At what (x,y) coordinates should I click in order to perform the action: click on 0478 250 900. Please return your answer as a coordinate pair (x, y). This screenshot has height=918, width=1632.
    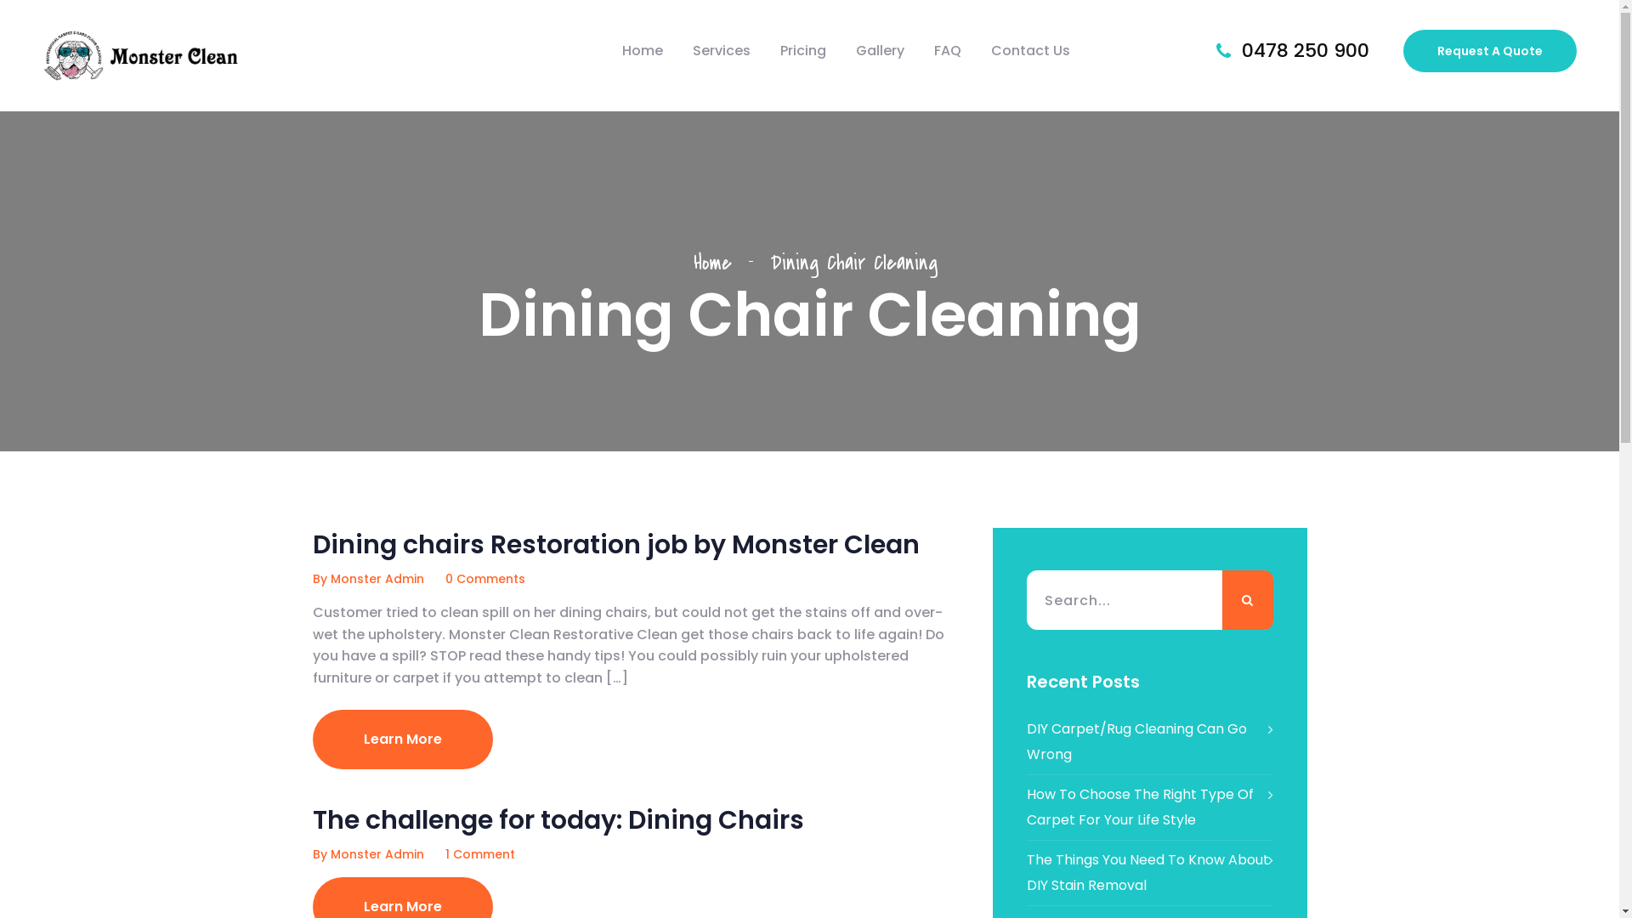
    Looking at the image, I should click on (1306, 51).